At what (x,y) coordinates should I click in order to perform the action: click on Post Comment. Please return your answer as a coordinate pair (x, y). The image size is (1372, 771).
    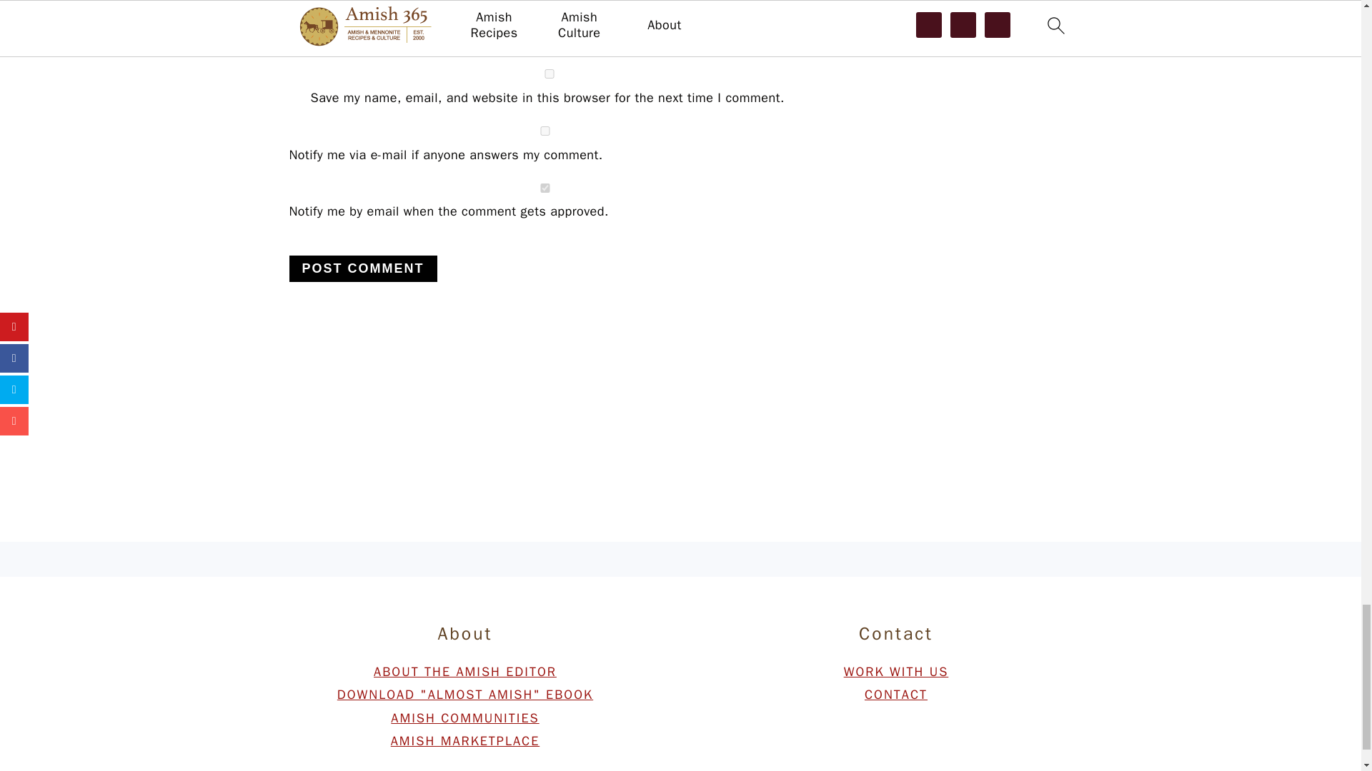
    Looking at the image, I should click on (362, 268).